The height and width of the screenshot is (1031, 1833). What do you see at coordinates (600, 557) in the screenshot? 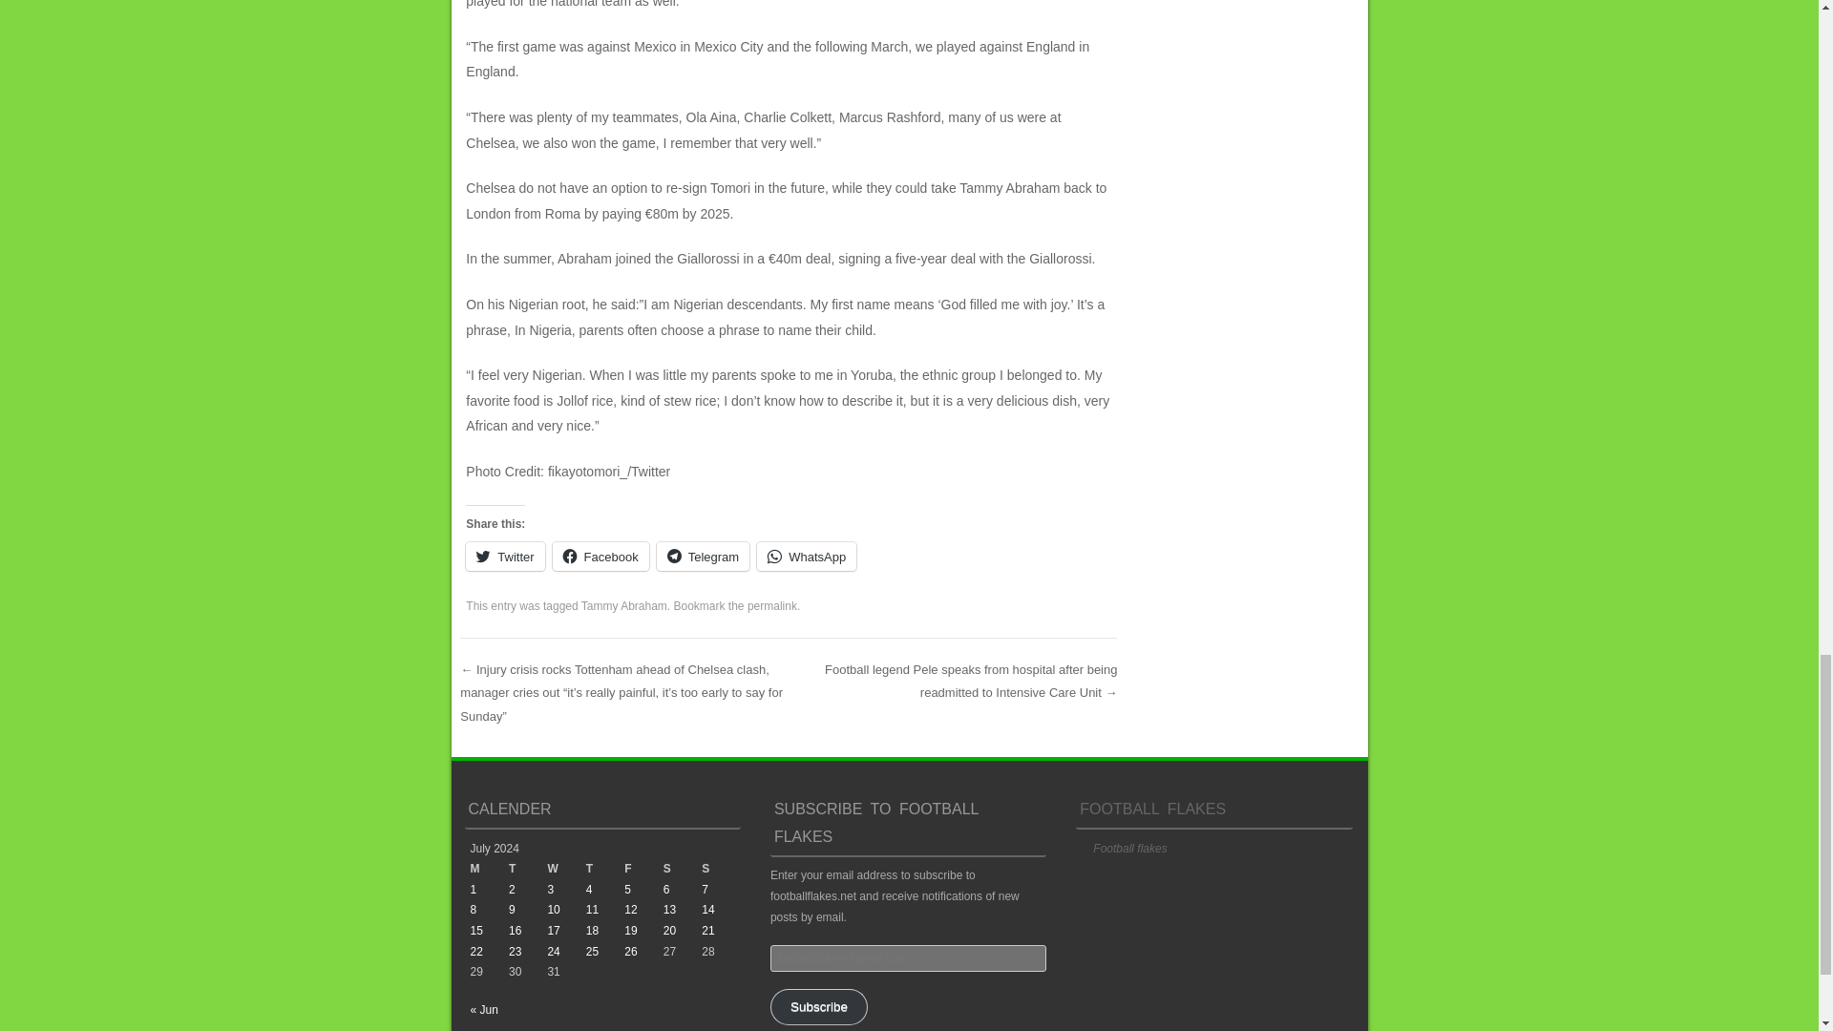
I see `Click to share on Facebook` at bounding box center [600, 557].